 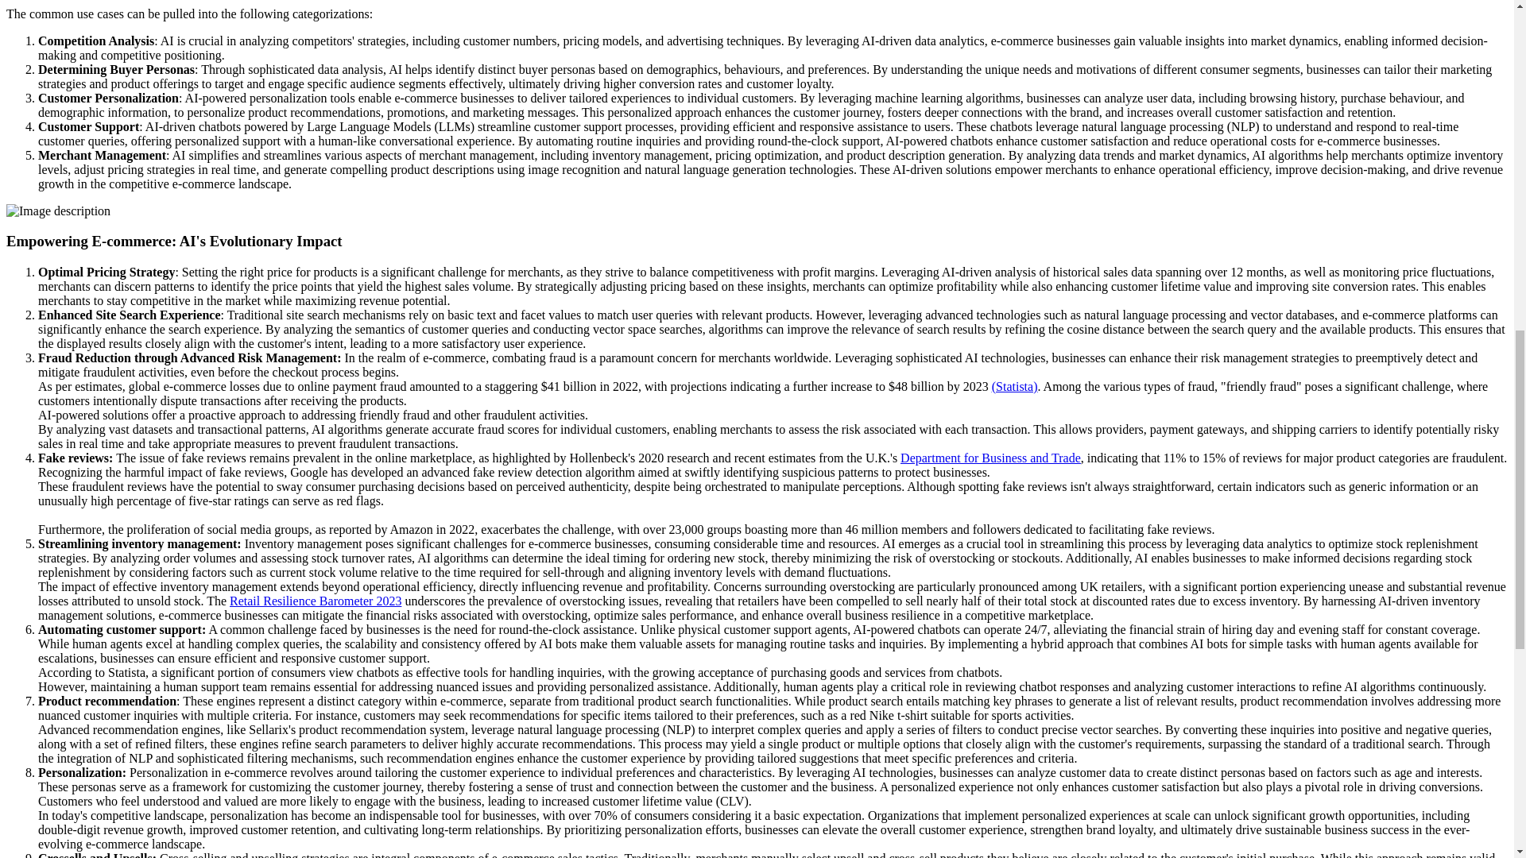 What do you see at coordinates (315, 601) in the screenshot?
I see `Retail Resilience Barometer 2023` at bounding box center [315, 601].